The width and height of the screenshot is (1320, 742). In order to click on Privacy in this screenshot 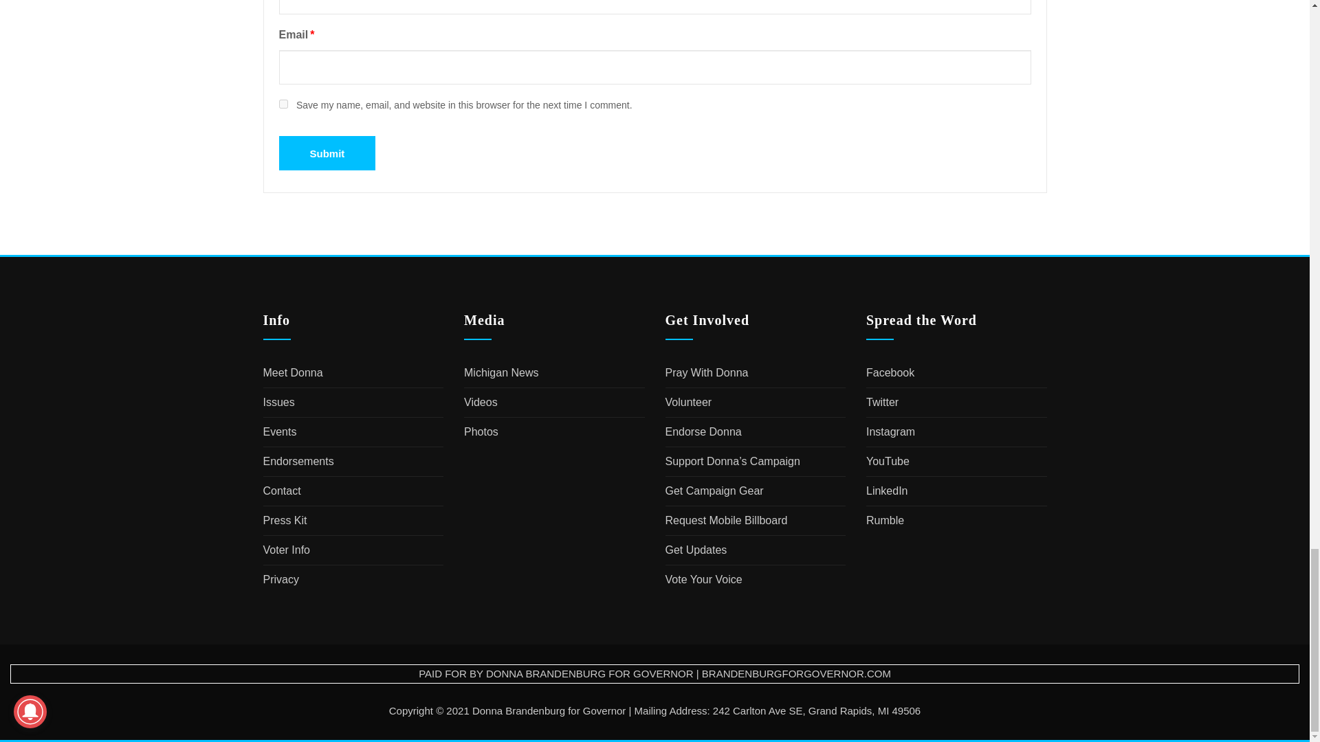, I will do `click(280, 579)`.